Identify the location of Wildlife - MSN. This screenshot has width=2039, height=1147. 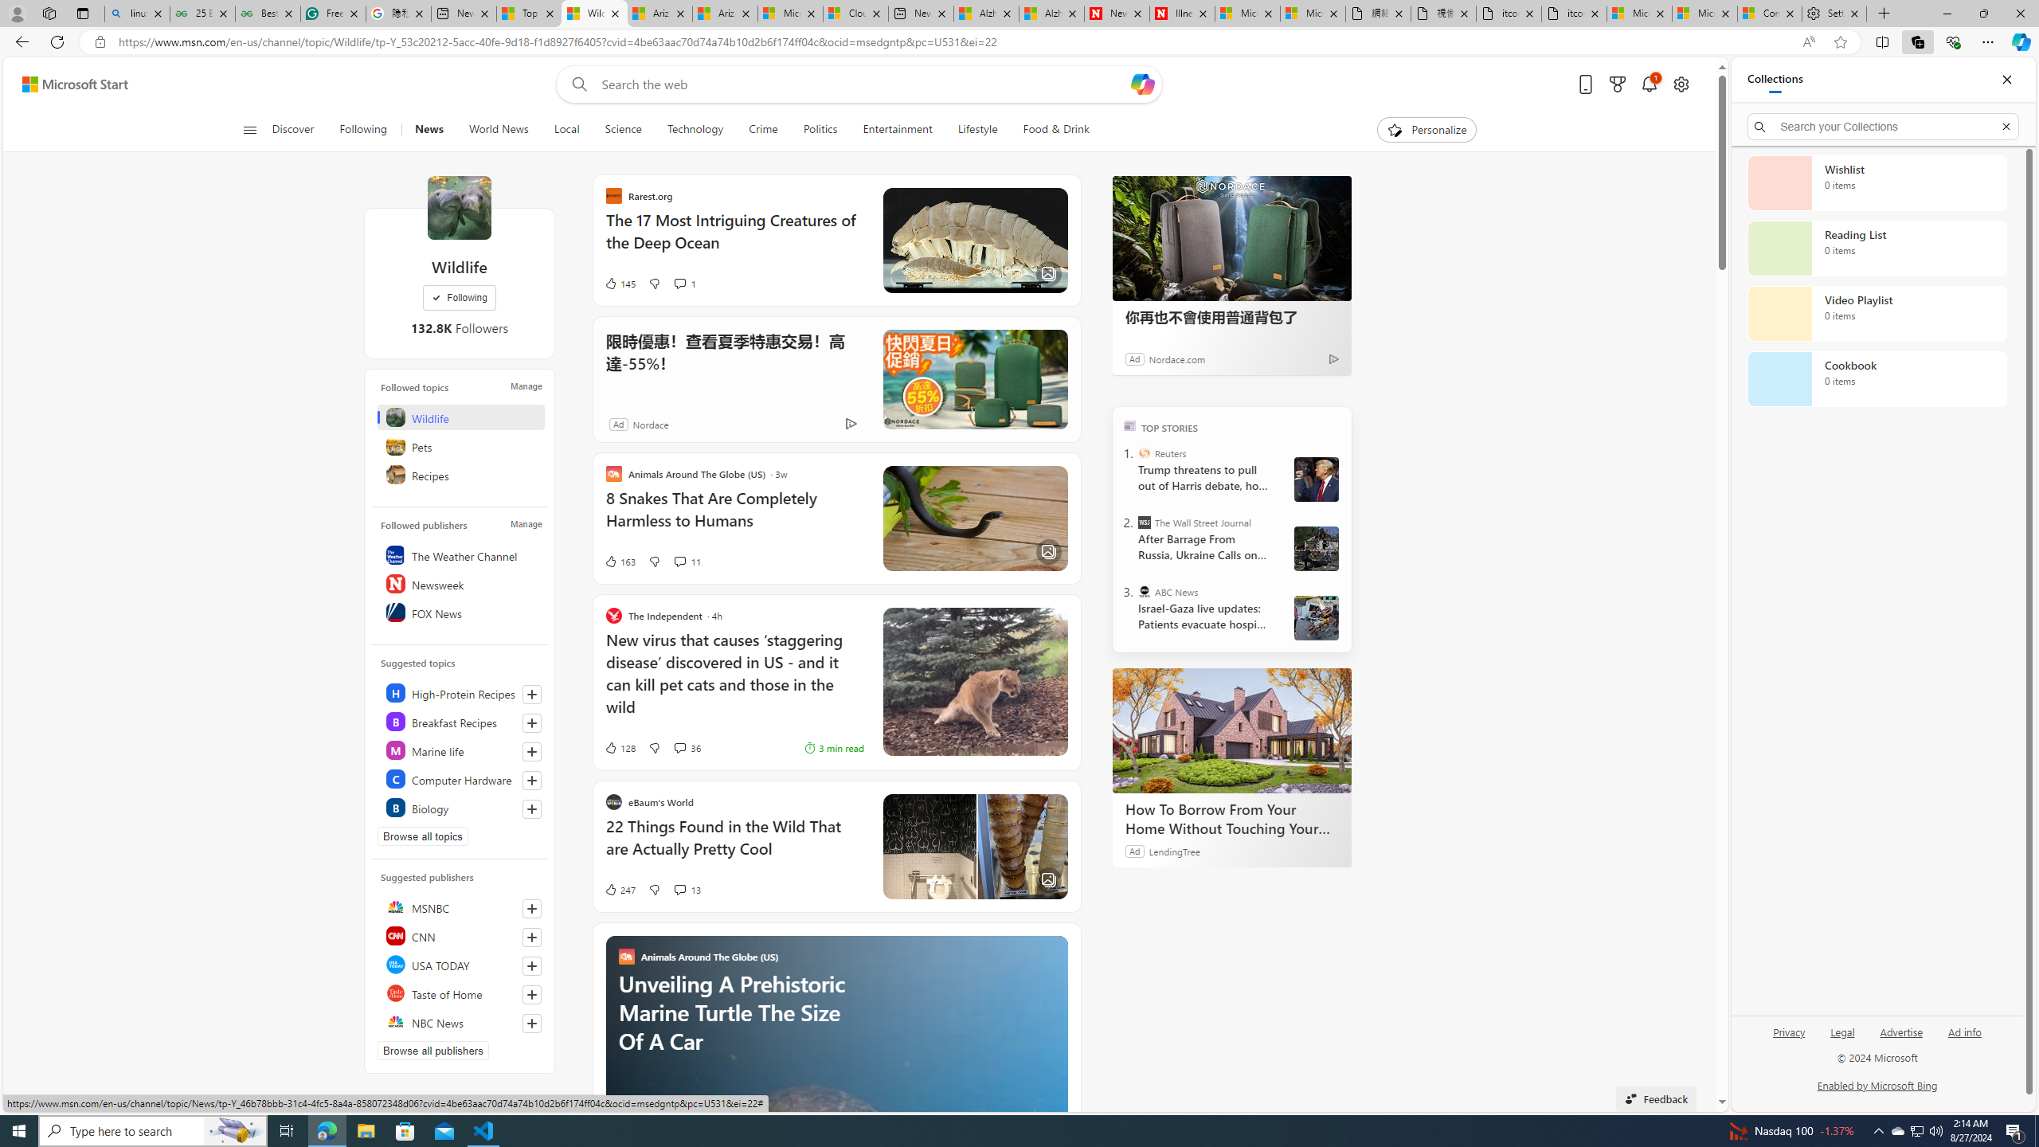
(594, 14).